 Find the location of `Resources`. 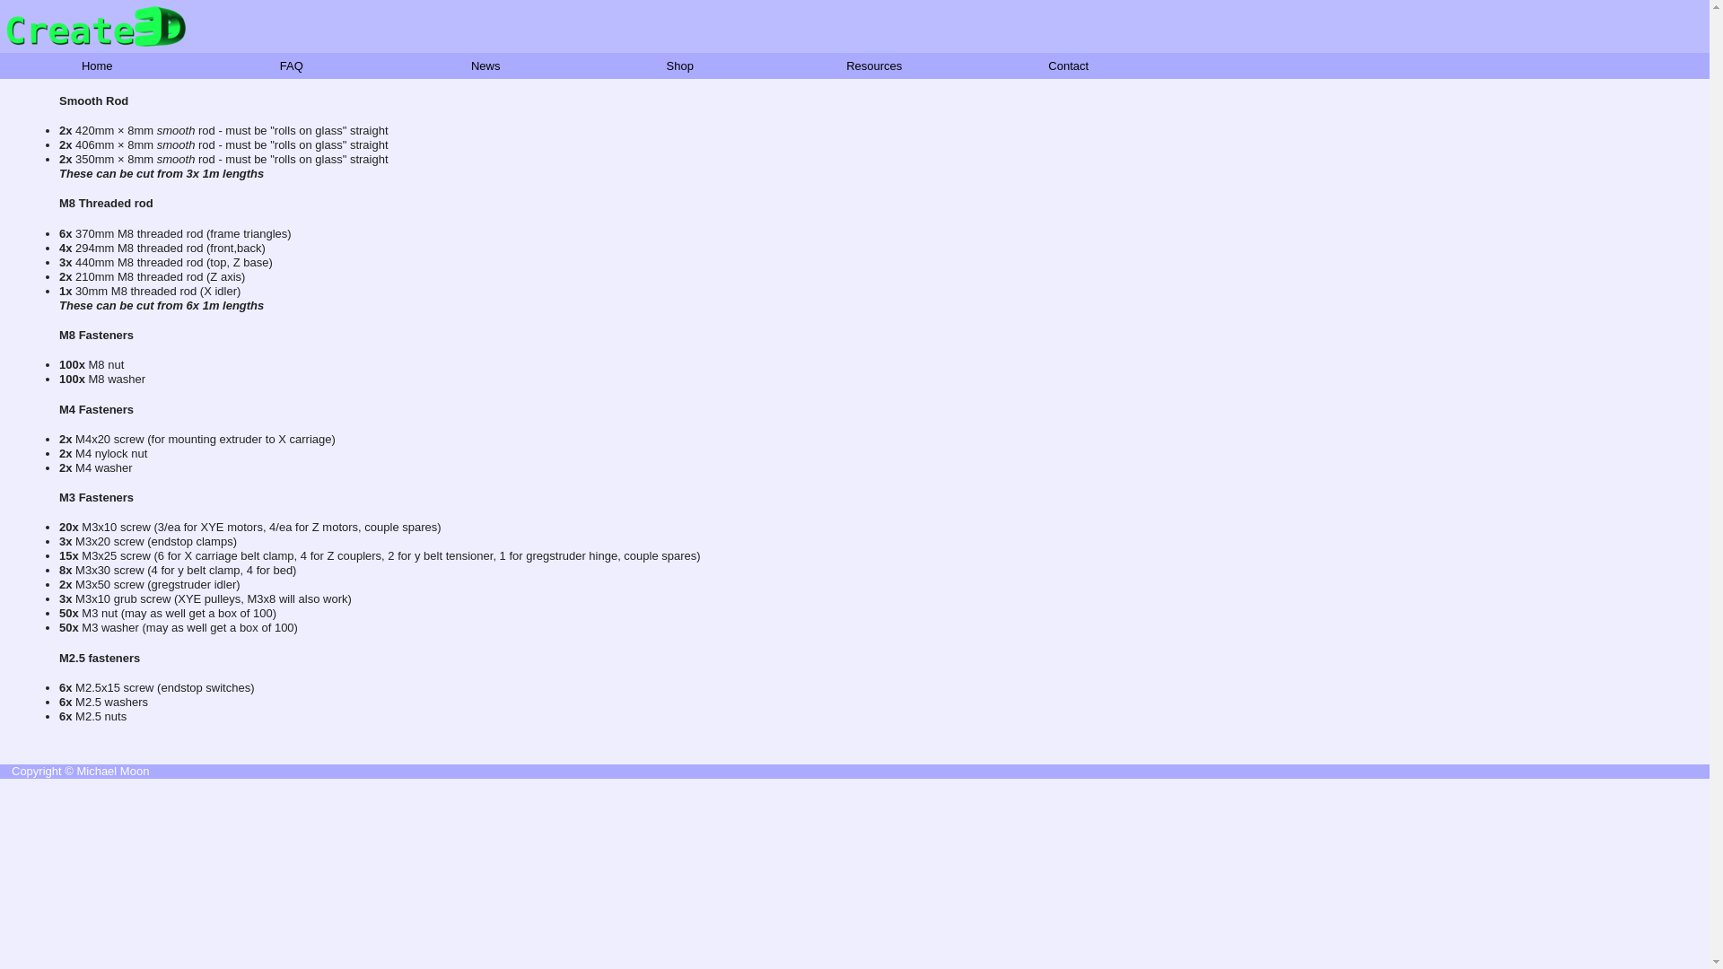

Resources is located at coordinates (874, 66).